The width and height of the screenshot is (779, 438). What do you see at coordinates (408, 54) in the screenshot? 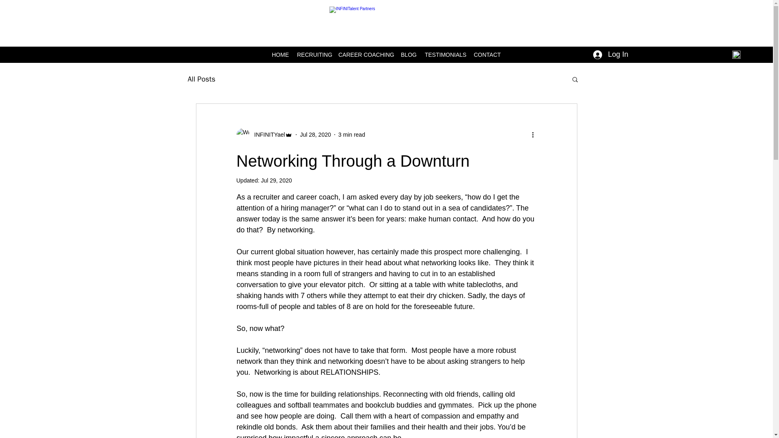
I see `BLOG` at bounding box center [408, 54].